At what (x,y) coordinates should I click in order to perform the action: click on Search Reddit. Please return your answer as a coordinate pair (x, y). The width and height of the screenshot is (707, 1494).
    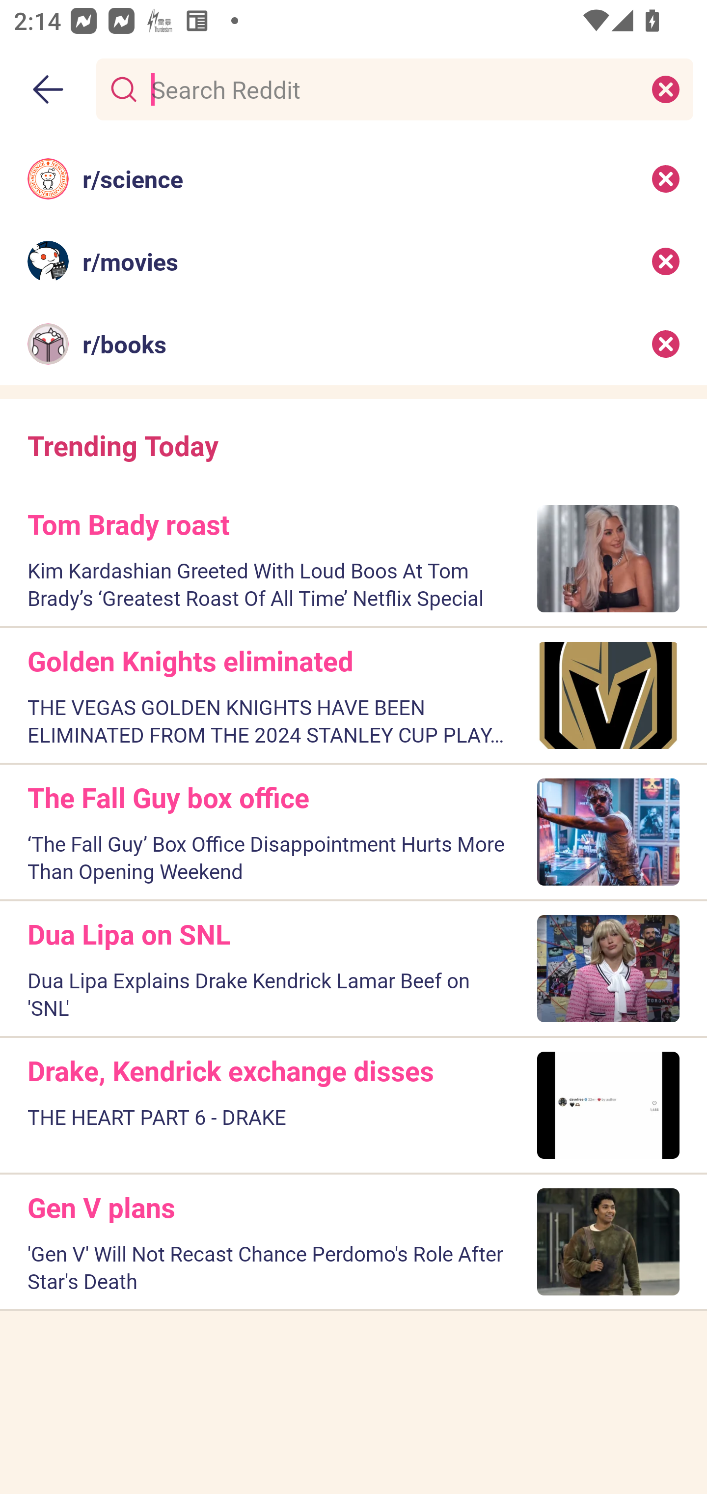
    Looking at the image, I should click on (391, 88).